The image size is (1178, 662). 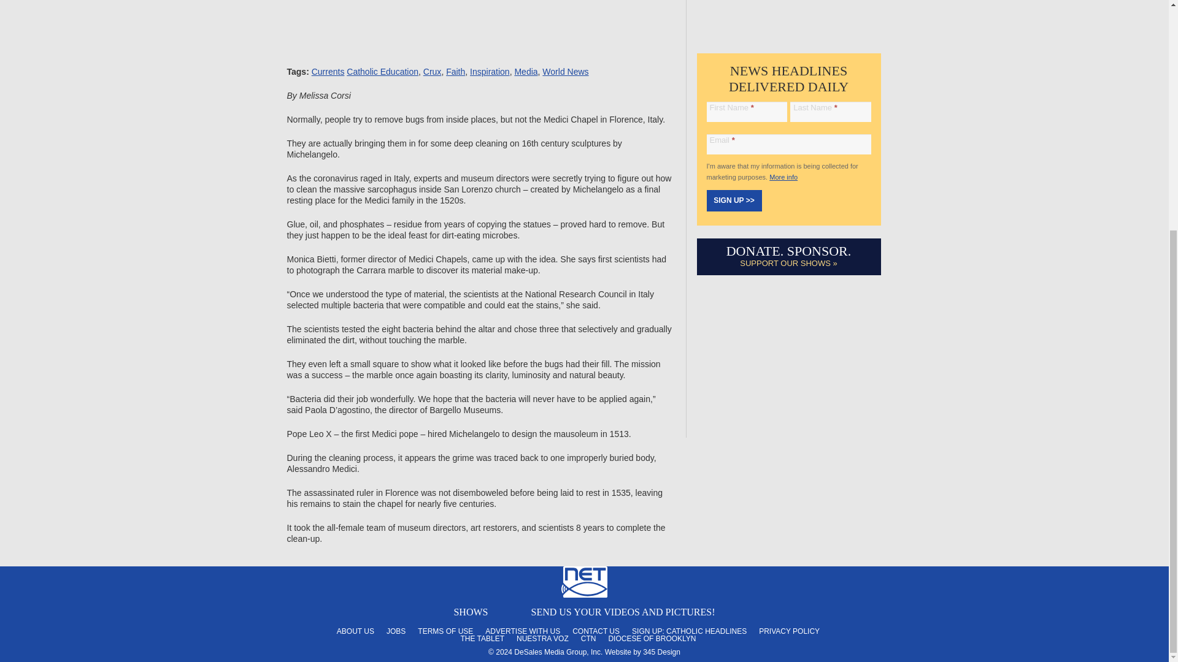 I want to click on More info, so click(x=783, y=177).